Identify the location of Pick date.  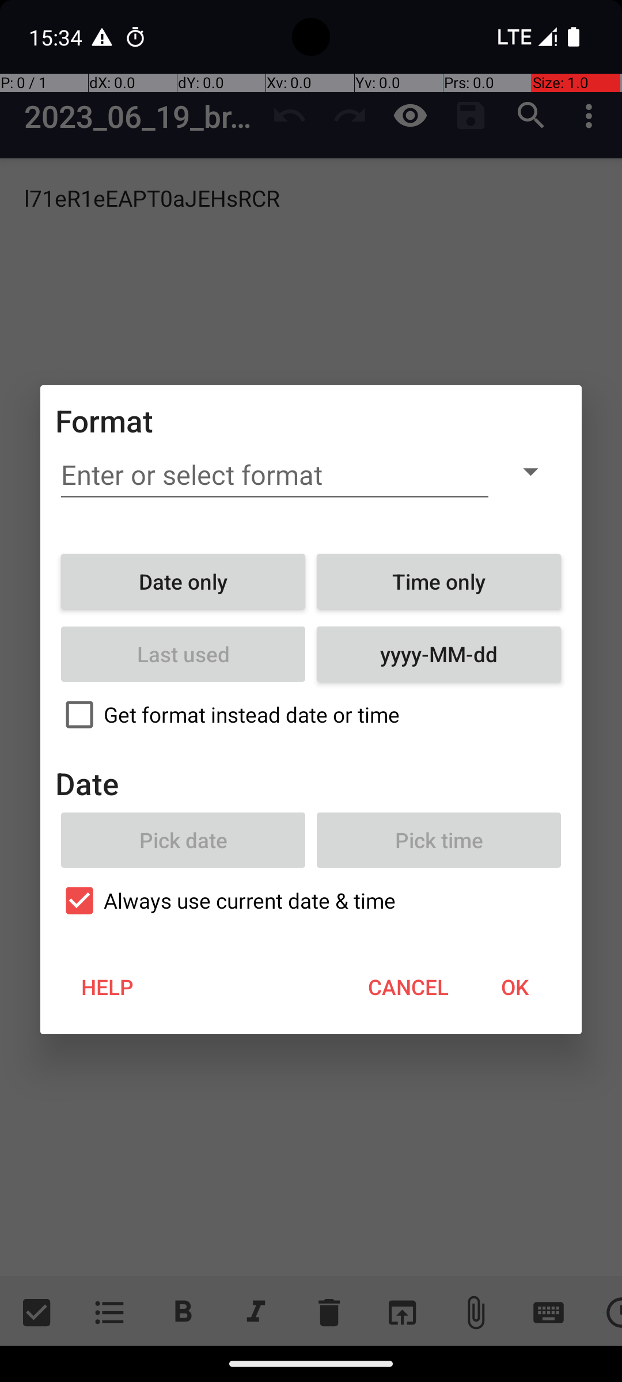
(183, 840).